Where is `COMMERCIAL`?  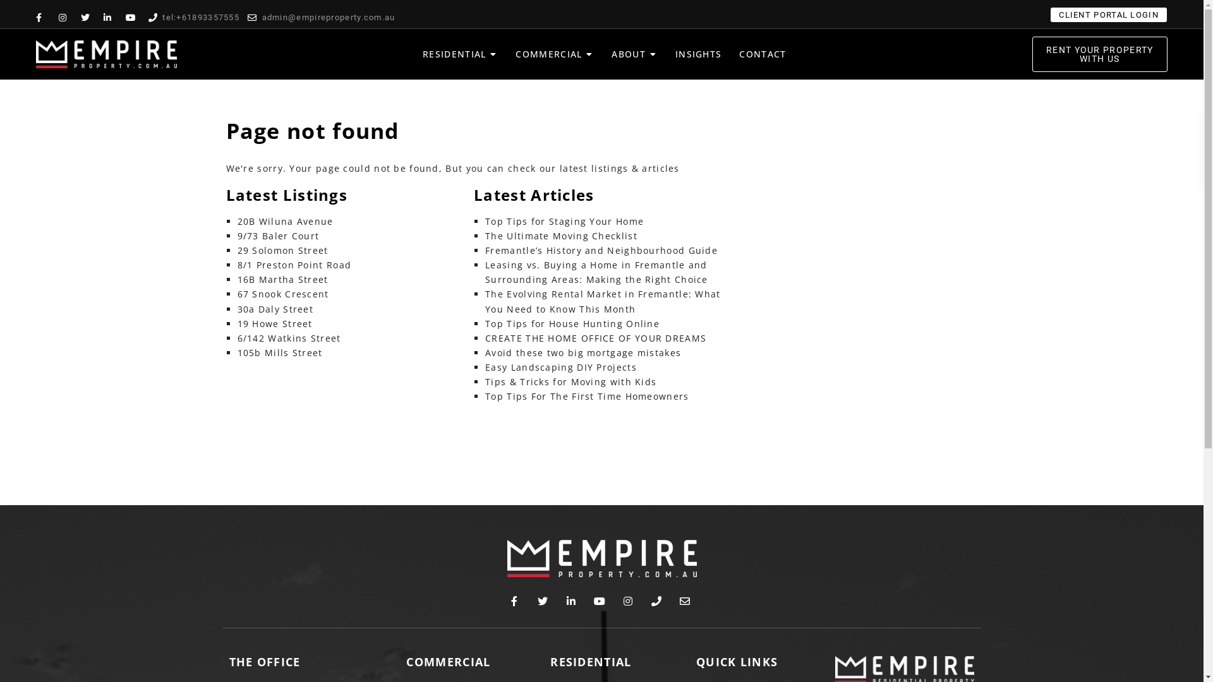 COMMERCIAL is located at coordinates (449, 662).